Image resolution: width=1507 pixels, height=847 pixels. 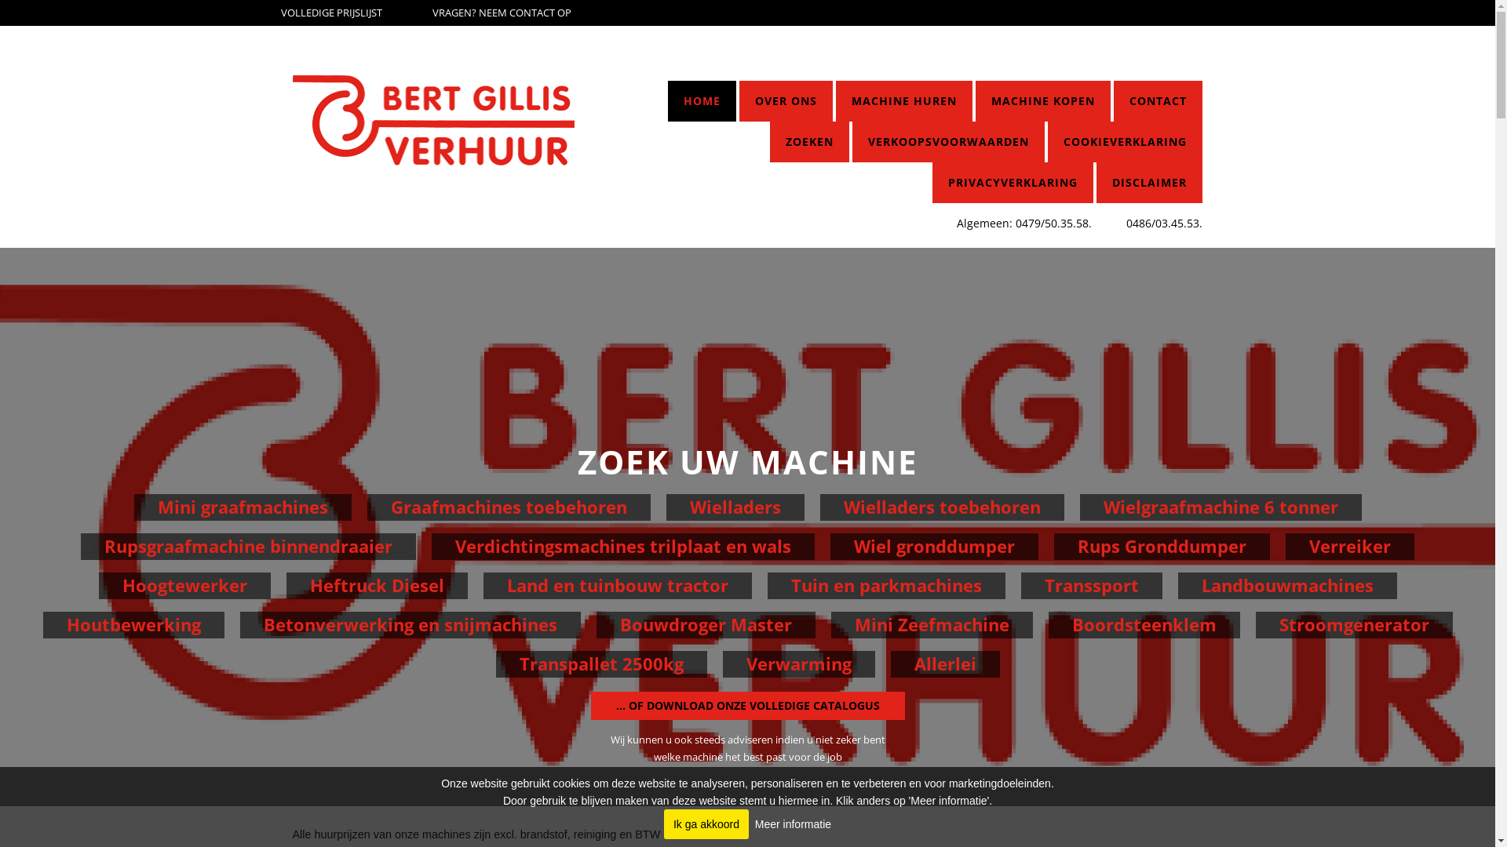 What do you see at coordinates (706, 824) in the screenshot?
I see `Ik ga akkoord` at bounding box center [706, 824].